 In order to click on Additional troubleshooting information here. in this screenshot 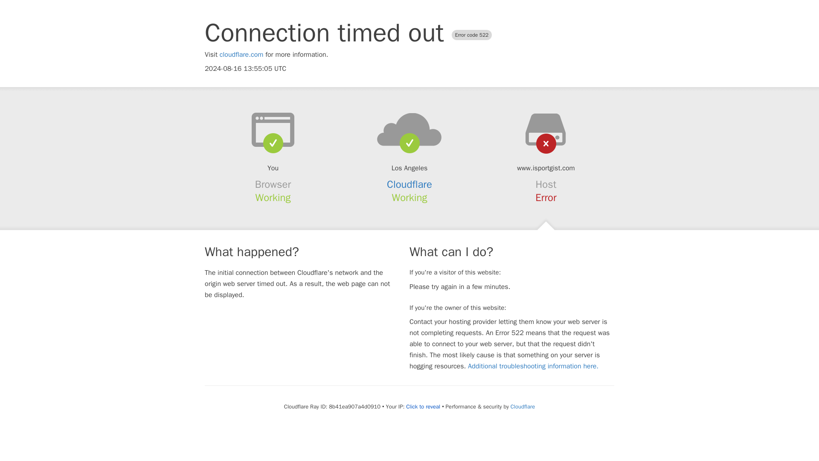, I will do `click(533, 366)`.